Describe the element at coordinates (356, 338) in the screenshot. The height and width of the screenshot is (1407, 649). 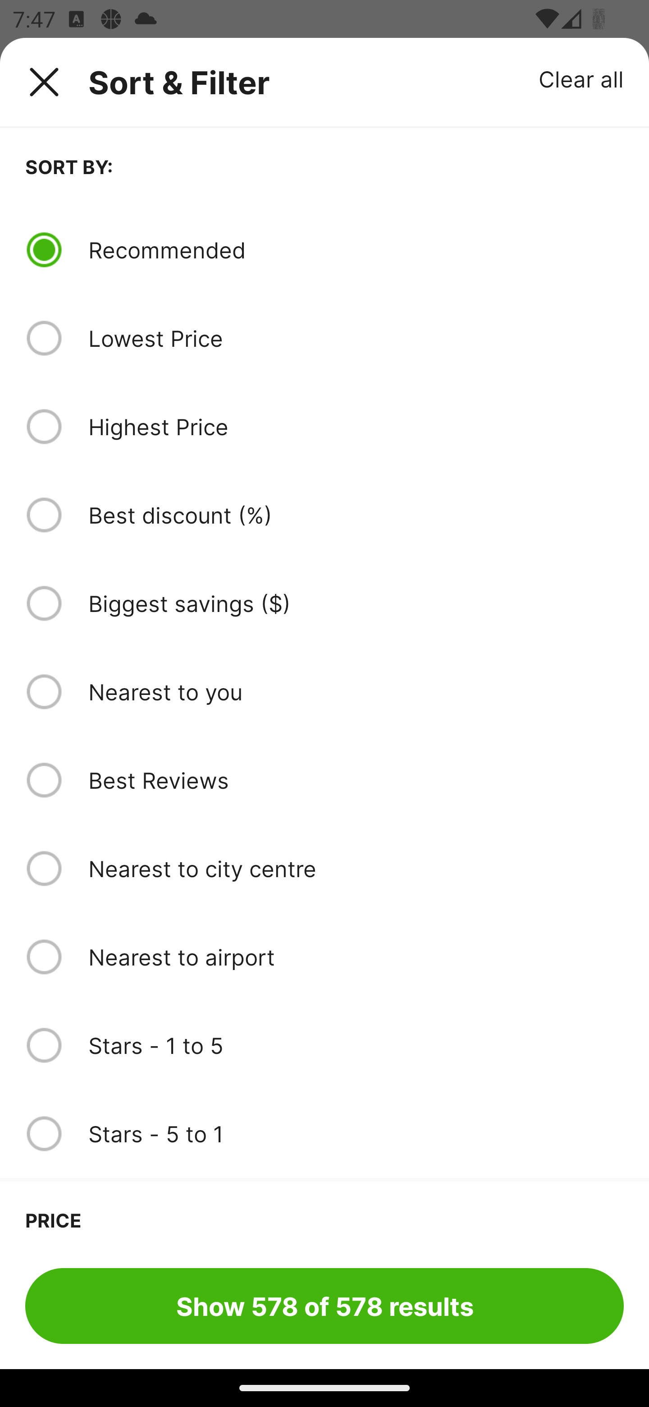
I see `Lowest Price` at that location.